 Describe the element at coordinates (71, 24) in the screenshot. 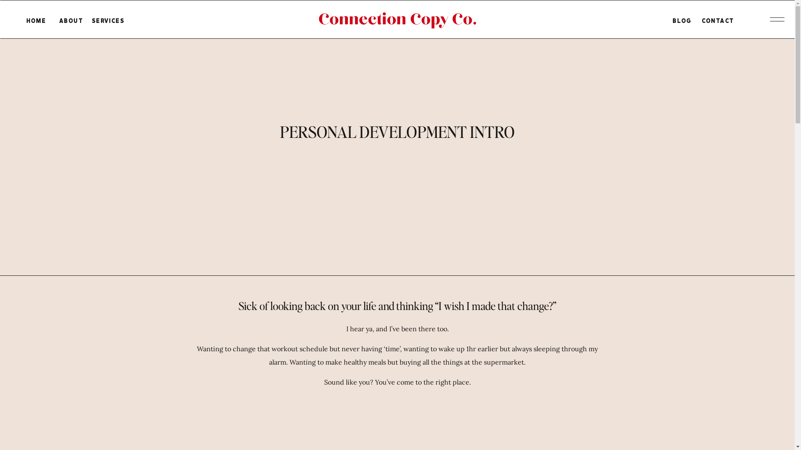

I see `ABOUT` at that location.